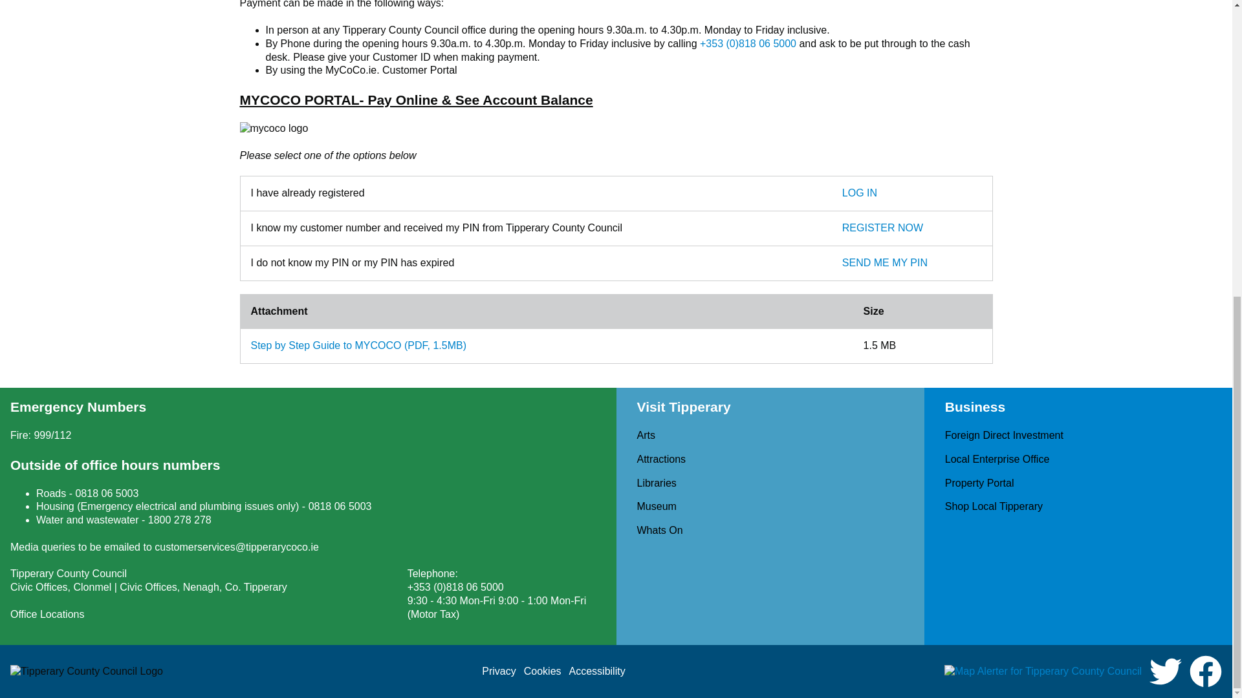 The width and height of the screenshot is (1242, 698). What do you see at coordinates (542, 671) in the screenshot?
I see `Cookies` at bounding box center [542, 671].